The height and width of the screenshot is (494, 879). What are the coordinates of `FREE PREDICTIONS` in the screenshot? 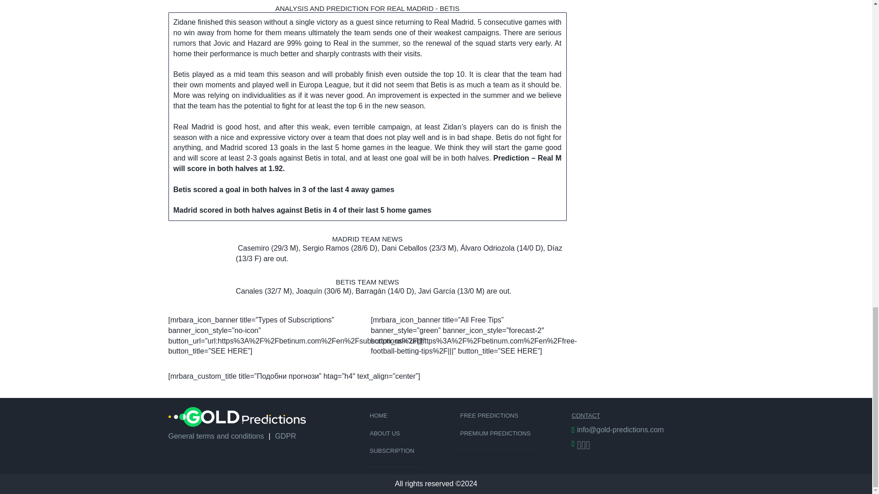 It's located at (497, 415).